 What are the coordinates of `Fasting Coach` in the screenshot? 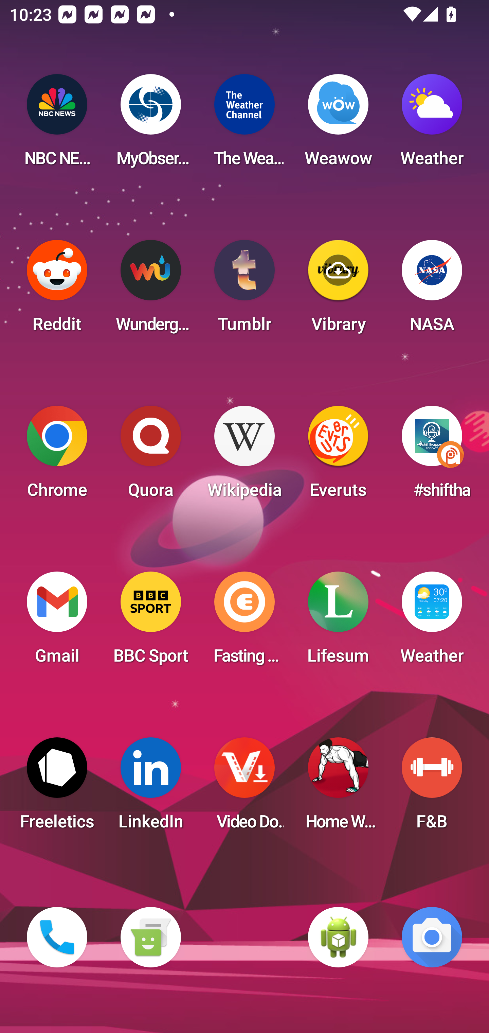 It's located at (244, 622).